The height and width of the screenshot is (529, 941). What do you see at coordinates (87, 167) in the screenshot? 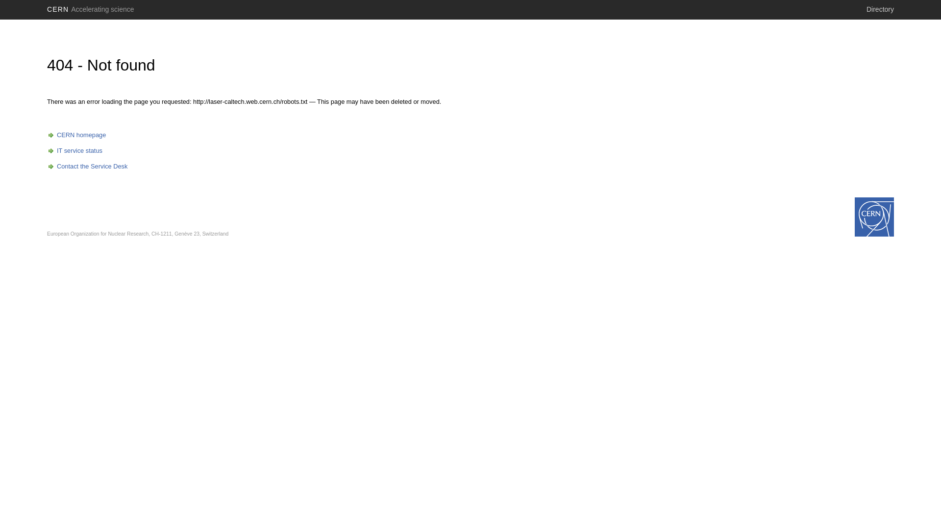
I see `Contact the Service Desk` at bounding box center [87, 167].